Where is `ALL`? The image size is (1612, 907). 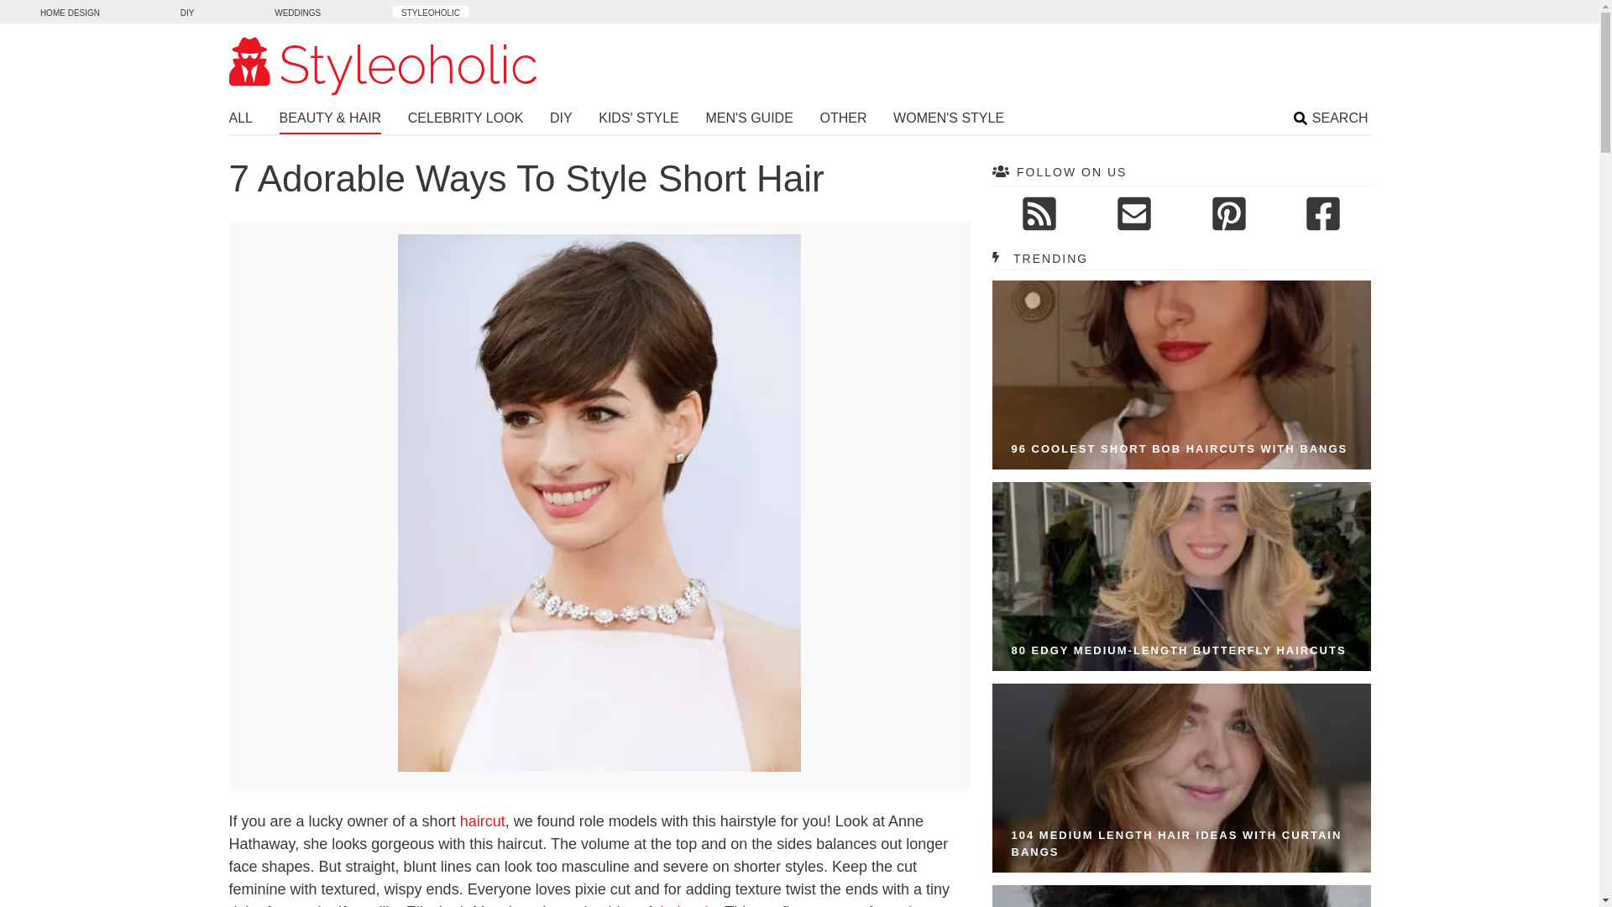
ALL is located at coordinates (240, 119).